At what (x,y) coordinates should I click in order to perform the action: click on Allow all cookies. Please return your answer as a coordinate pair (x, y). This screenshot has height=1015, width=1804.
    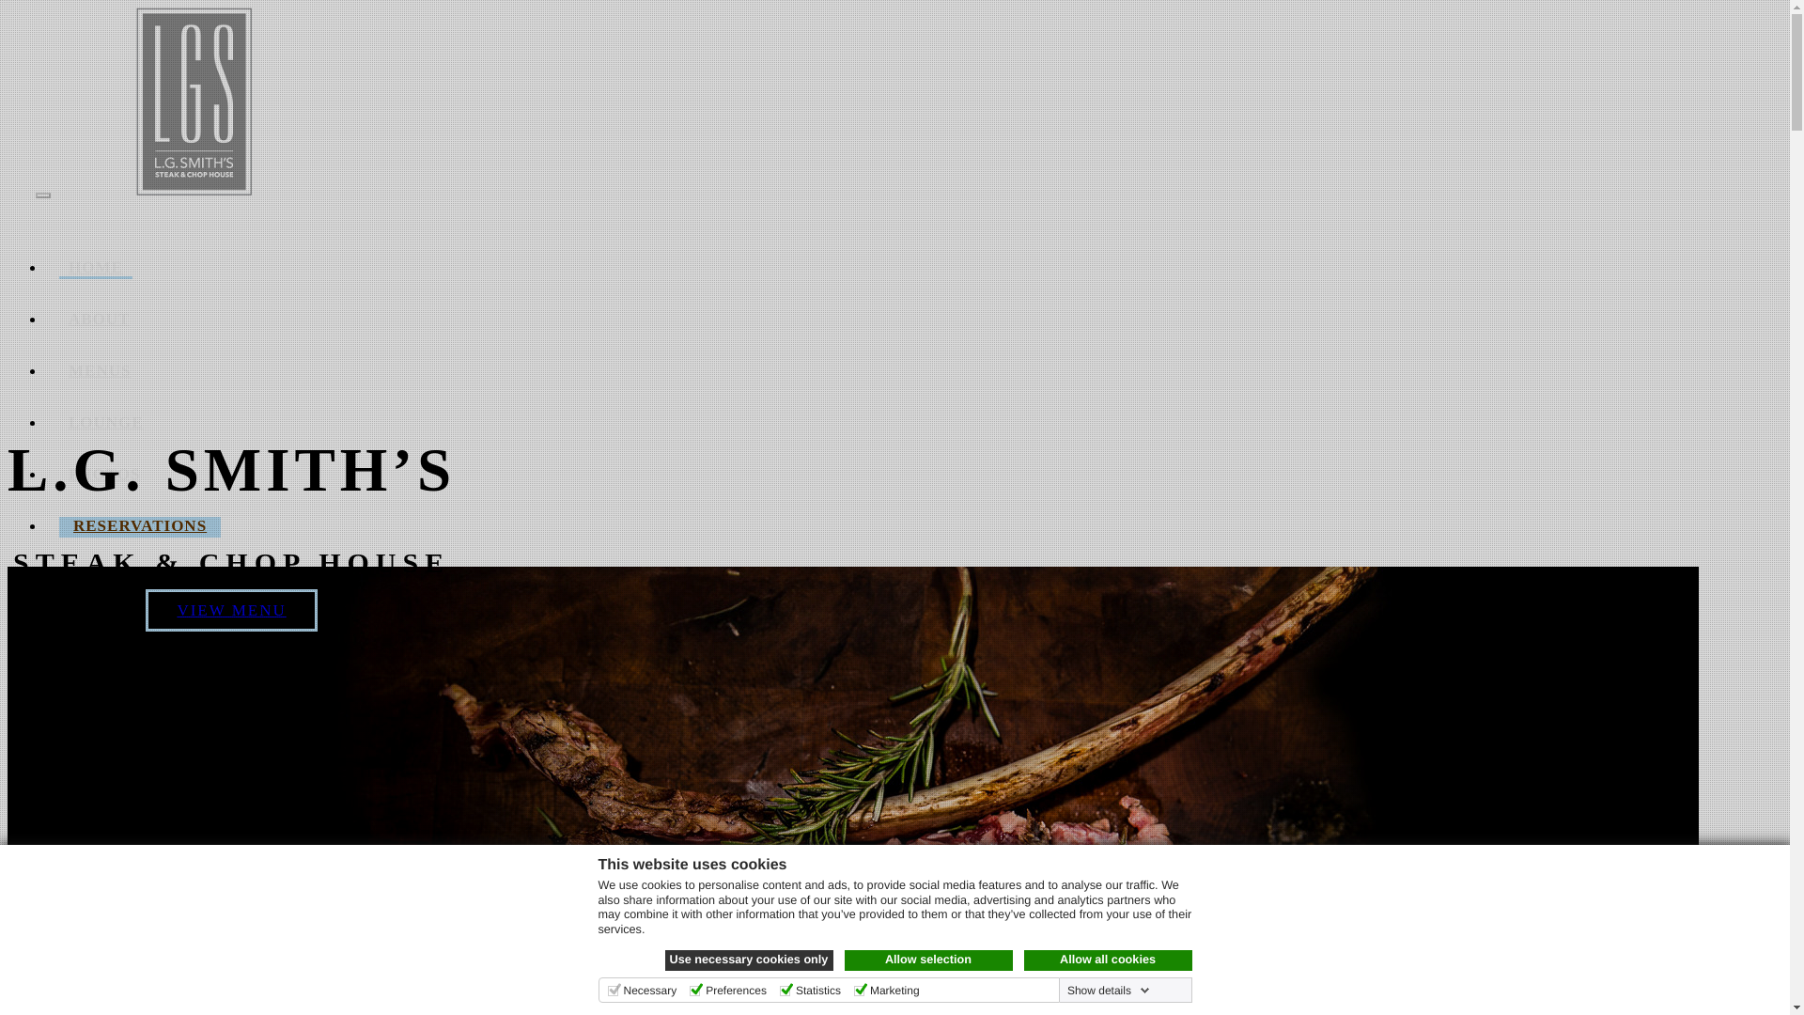
    Looking at the image, I should click on (1109, 960).